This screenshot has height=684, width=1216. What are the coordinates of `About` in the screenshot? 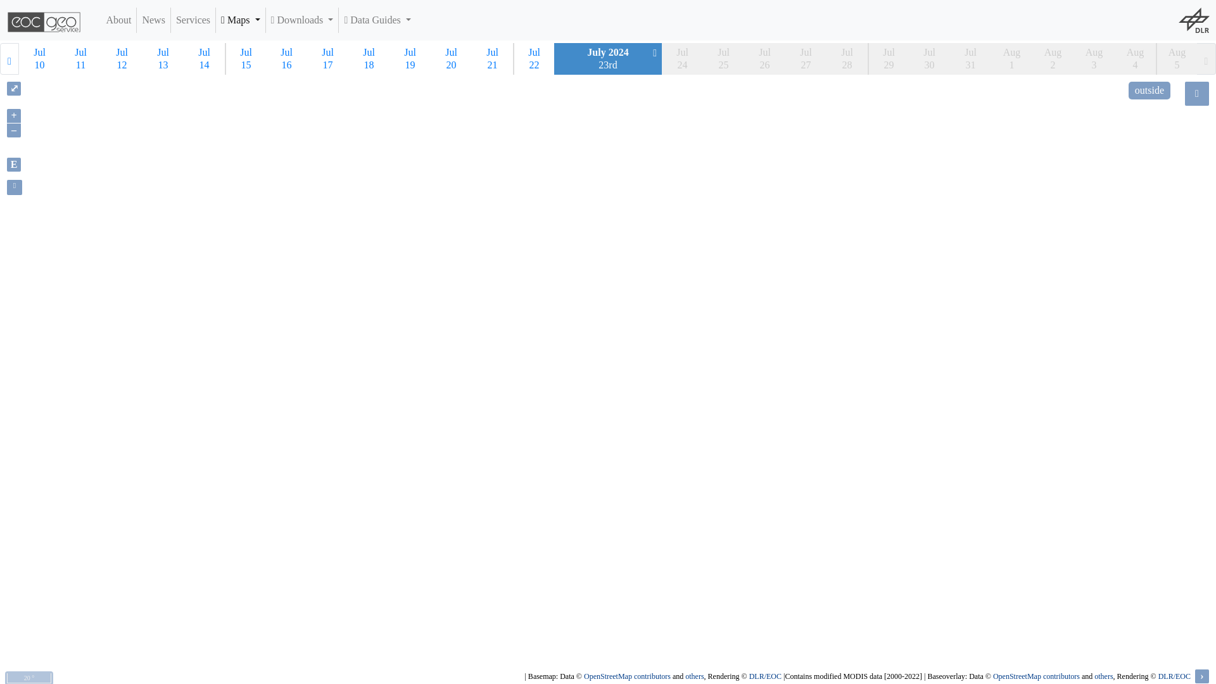 It's located at (118, 20).